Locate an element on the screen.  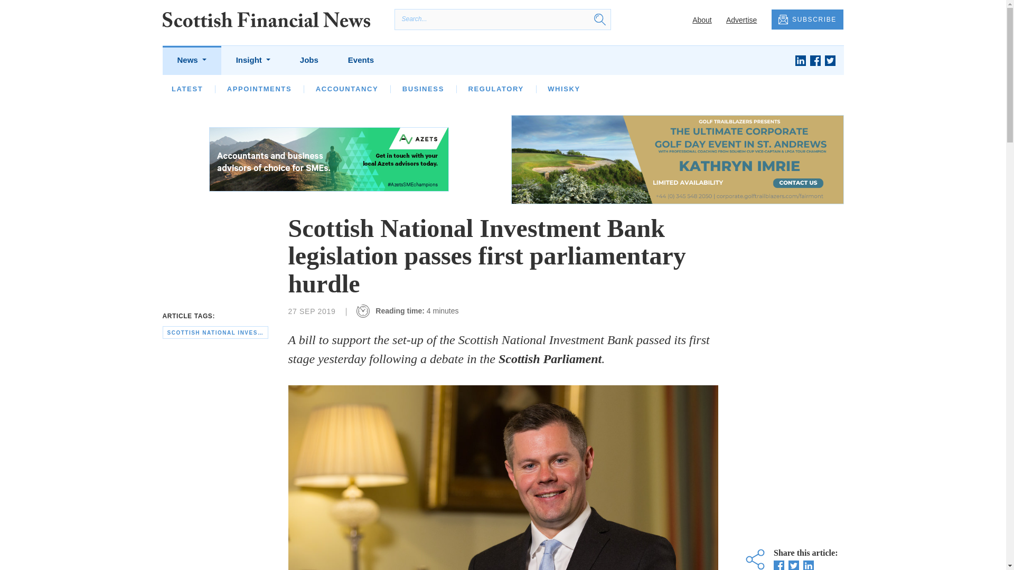
Insight is located at coordinates (252, 60).